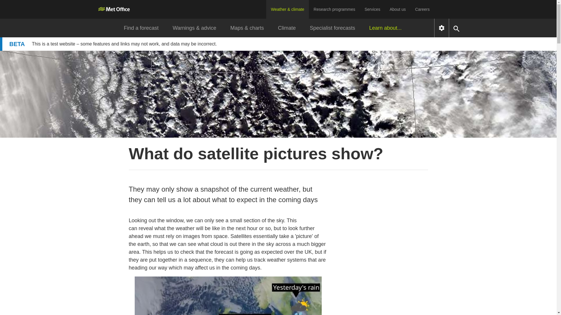  I want to click on Services, so click(372, 9).